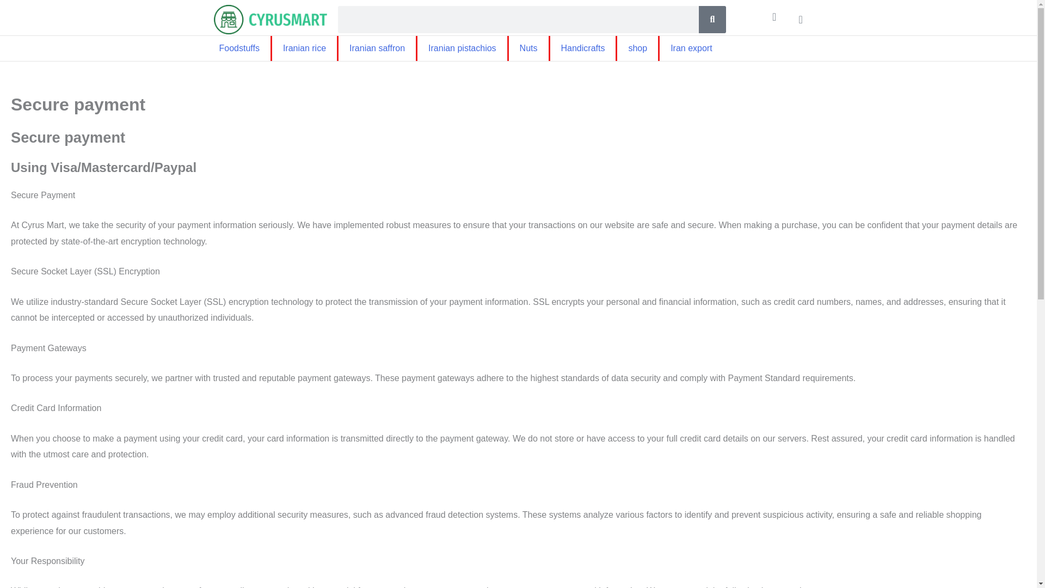 This screenshot has width=1045, height=588. What do you see at coordinates (638, 48) in the screenshot?
I see `shop` at bounding box center [638, 48].